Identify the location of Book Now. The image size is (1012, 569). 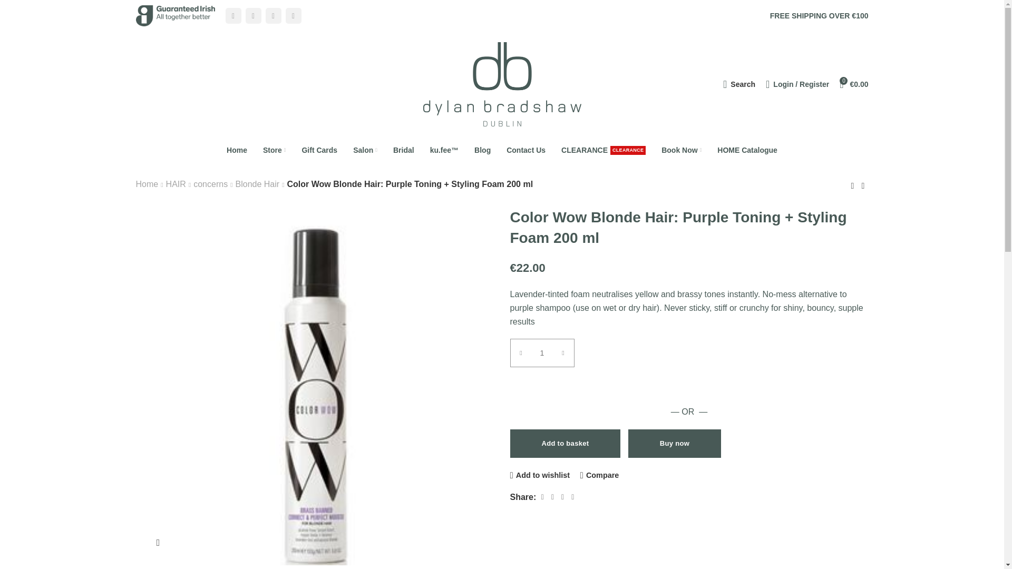
(681, 150).